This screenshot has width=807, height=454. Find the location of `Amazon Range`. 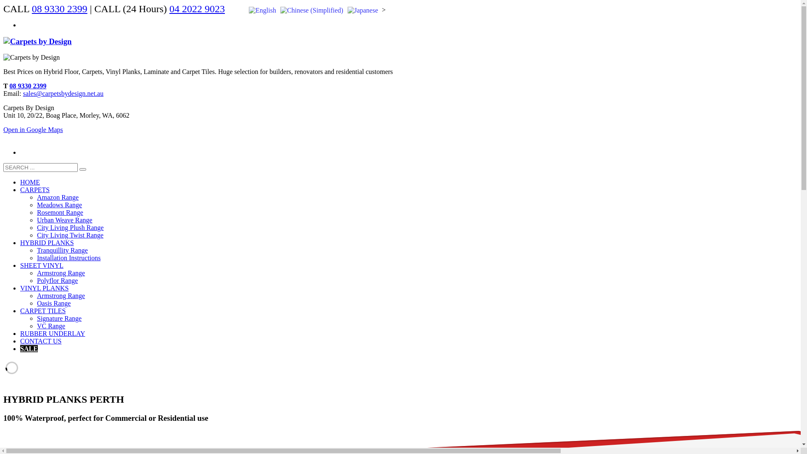

Amazon Range is located at coordinates (58, 198).